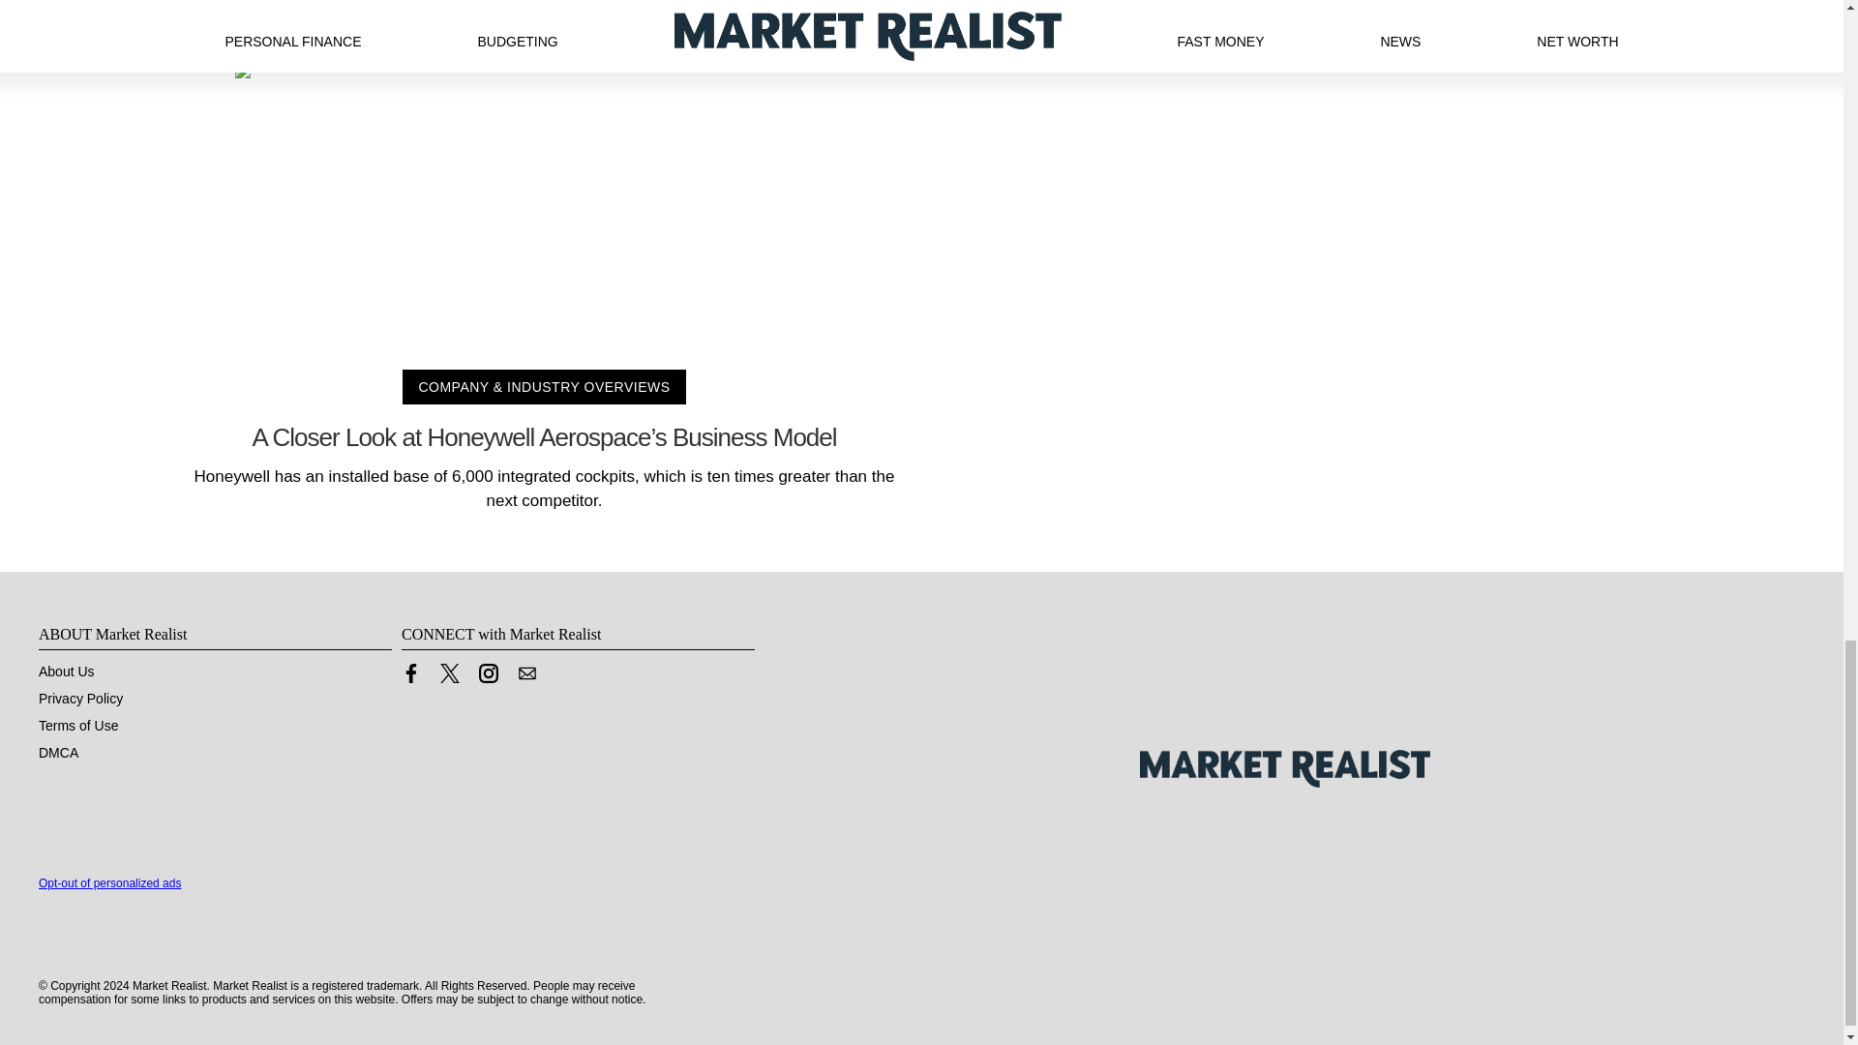 This screenshot has width=1858, height=1045. What do you see at coordinates (488, 677) in the screenshot?
I see `Link to Instagram` at bounding box center [488, 677].